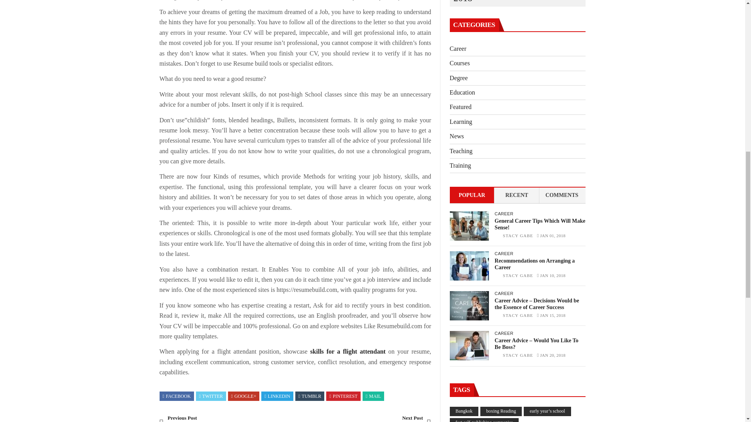 Image resolution: width=751 pixels, height=422 pixels. What do you see at coordinates (348, 352) in the screenshot?
I see `skills for a flight attendant` at bounding box center [348, 352].